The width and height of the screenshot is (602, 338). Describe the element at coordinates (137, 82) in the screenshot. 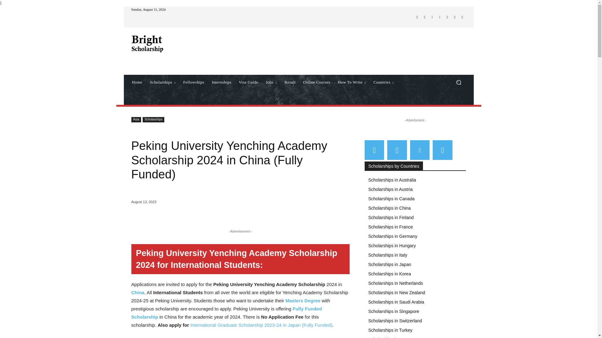

I see `Home` at that location.